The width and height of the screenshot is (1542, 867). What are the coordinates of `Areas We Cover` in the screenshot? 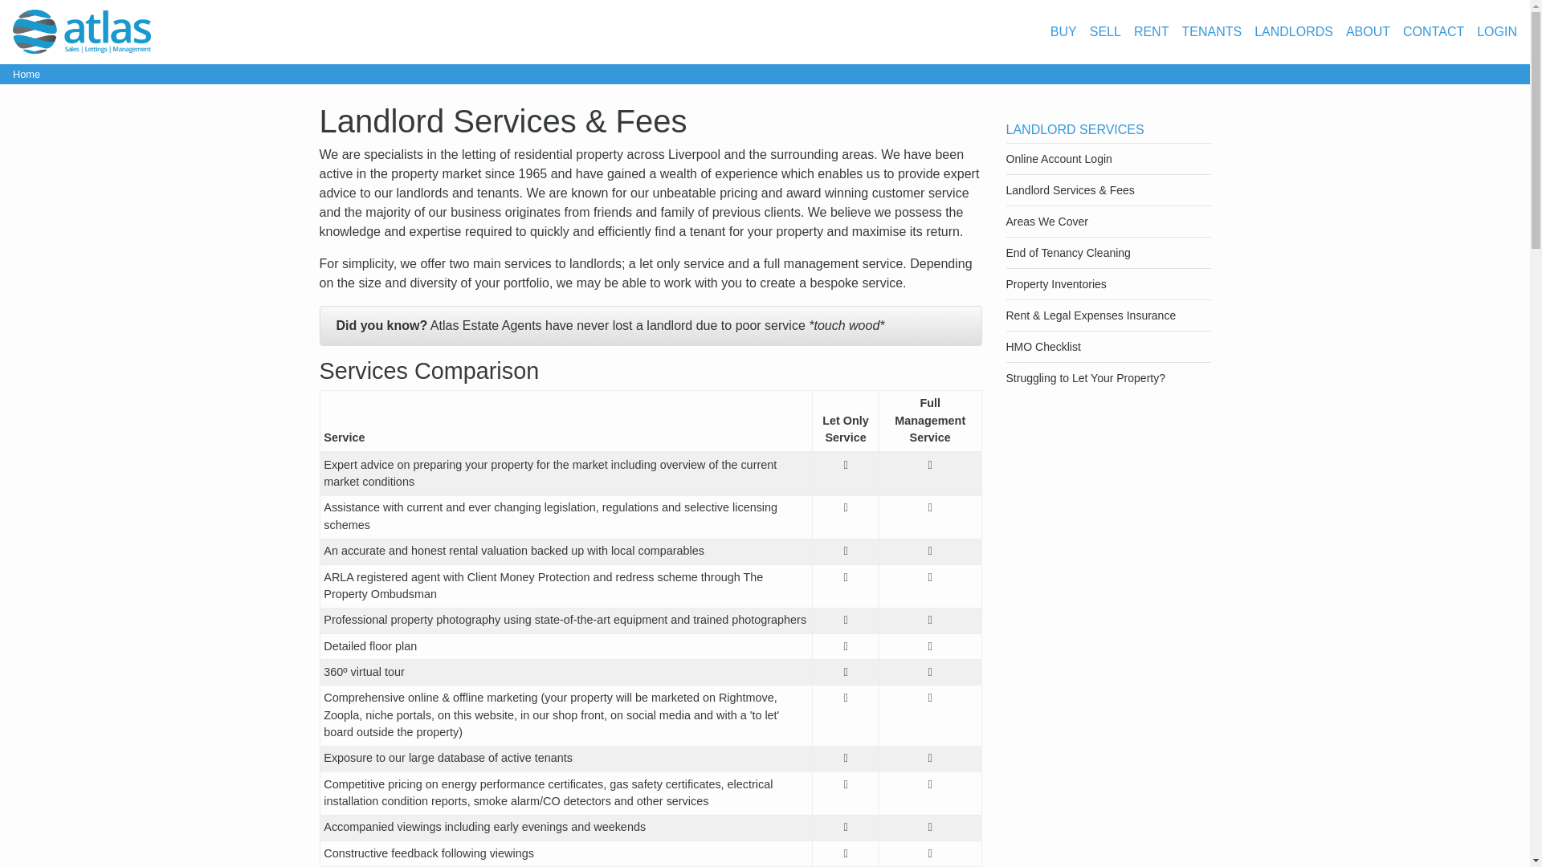 It's located at (1046, 222).